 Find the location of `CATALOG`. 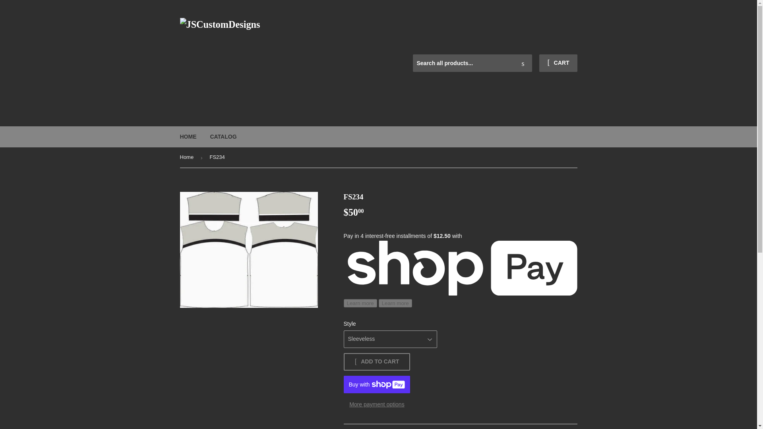

CATALOG is located at coordinates (223, 137).